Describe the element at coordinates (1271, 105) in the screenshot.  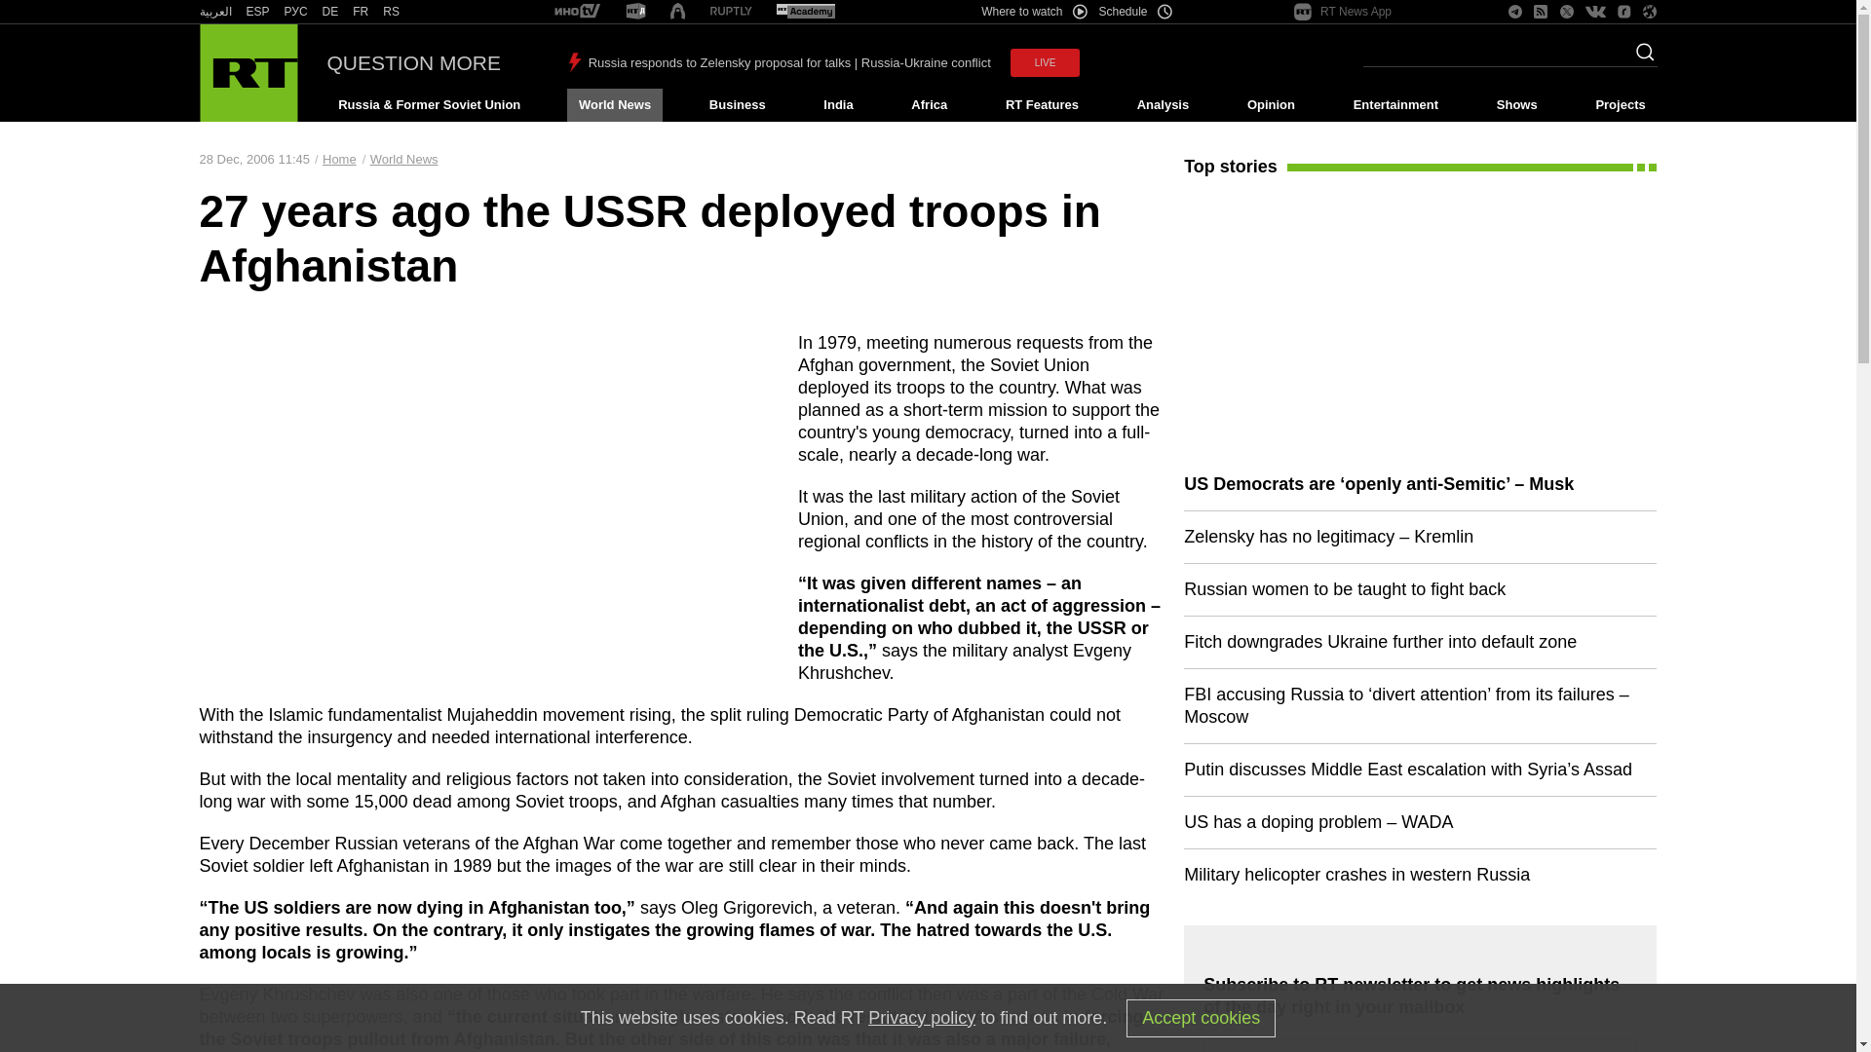
I see `Opinion` at that location.